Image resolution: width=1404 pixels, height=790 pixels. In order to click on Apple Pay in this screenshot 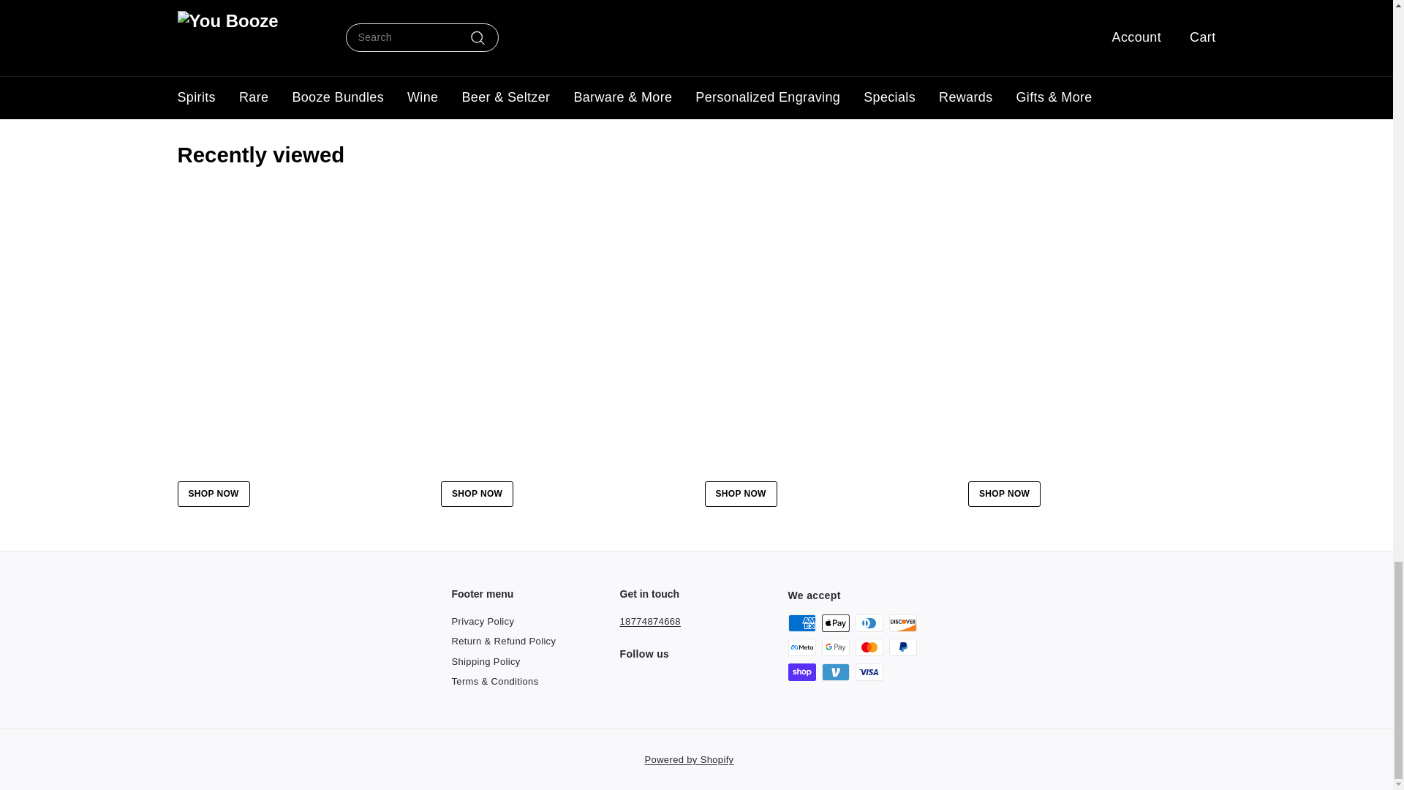, I will do `click(835, 623)`.